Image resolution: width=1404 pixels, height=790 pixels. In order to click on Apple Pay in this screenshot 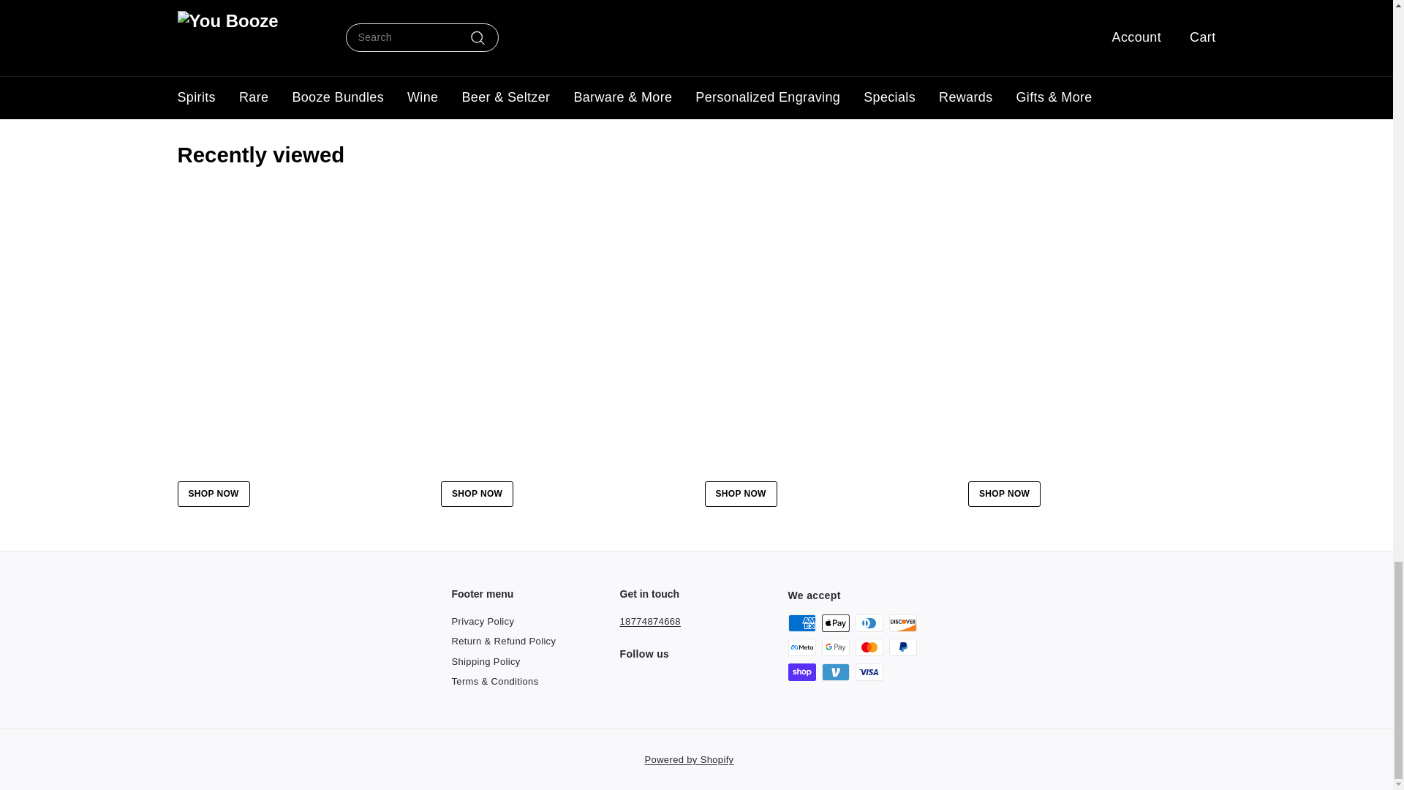, I will do `click(835, 623)`.